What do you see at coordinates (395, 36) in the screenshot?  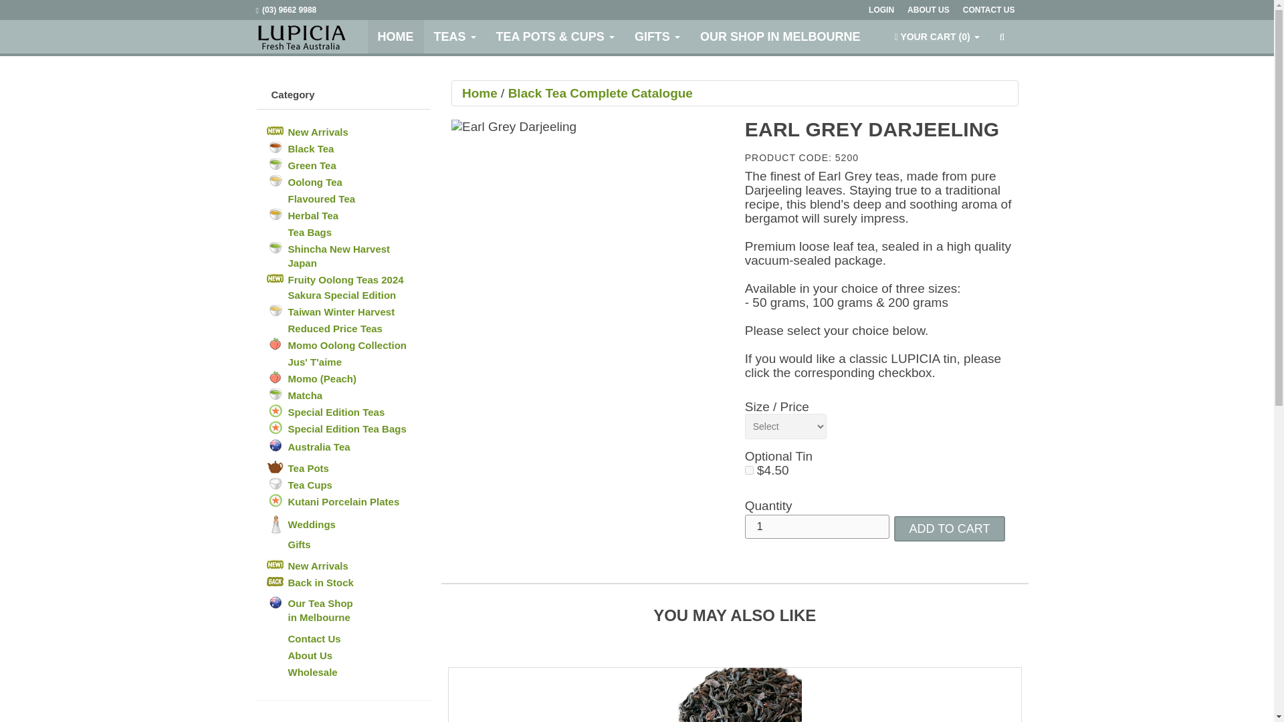 I see `HOME` at bounding box center [395, 36].